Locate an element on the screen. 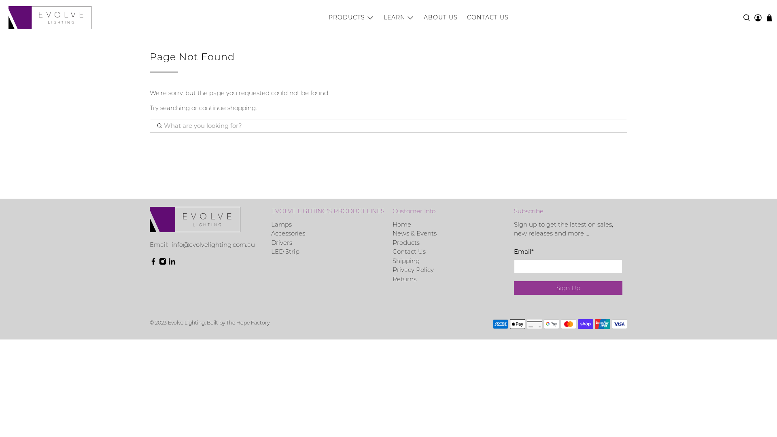  Contact Us is located at coordinates (409, 252).